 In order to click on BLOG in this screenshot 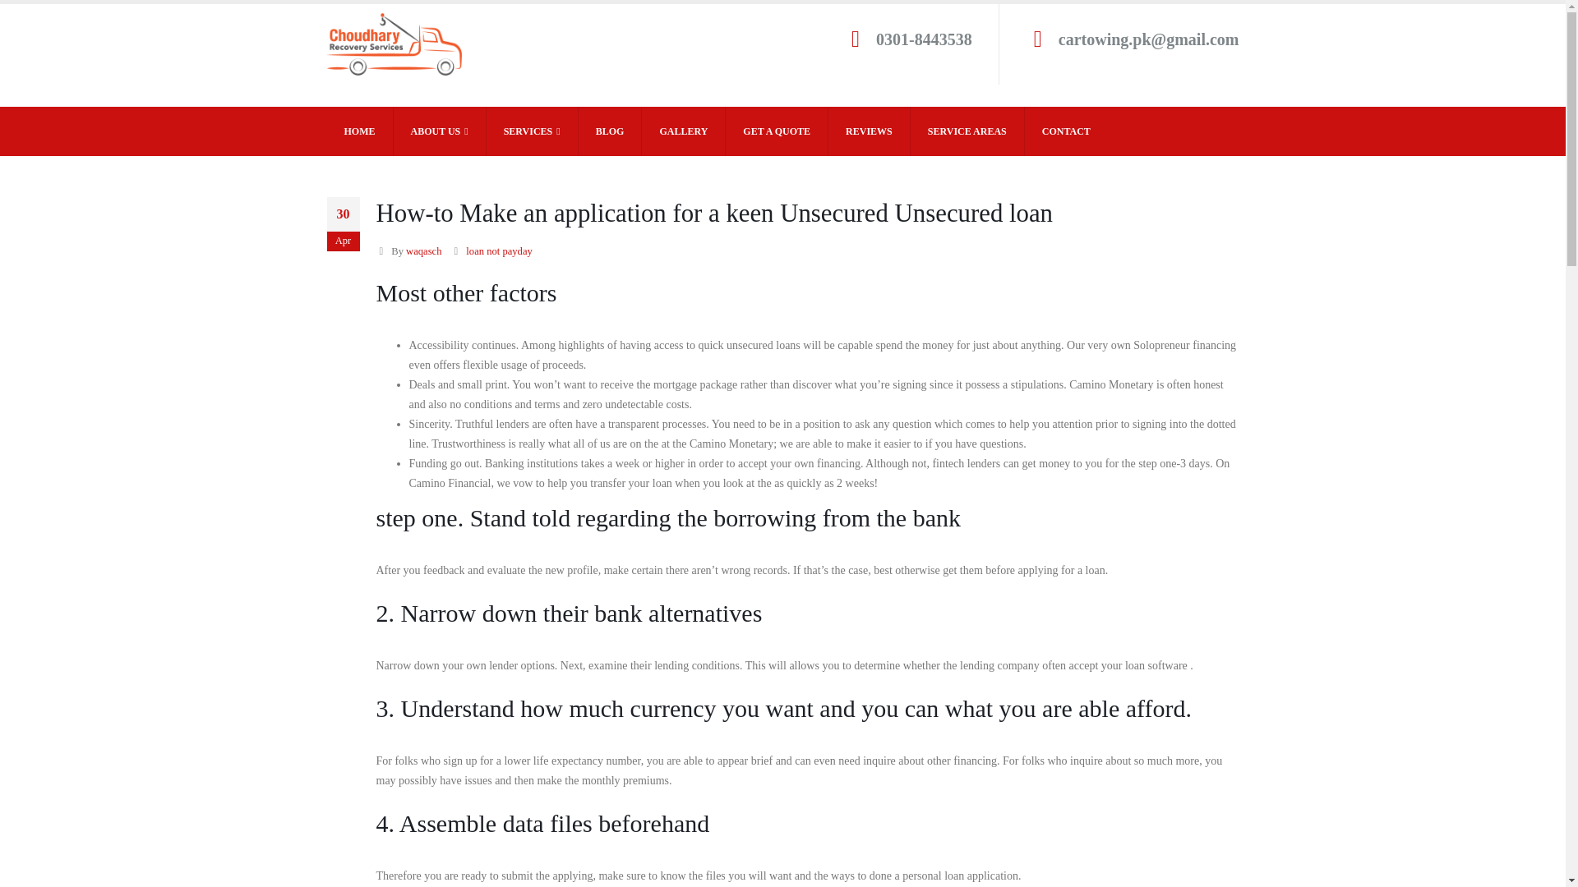, I will do `click(610, 131)`.